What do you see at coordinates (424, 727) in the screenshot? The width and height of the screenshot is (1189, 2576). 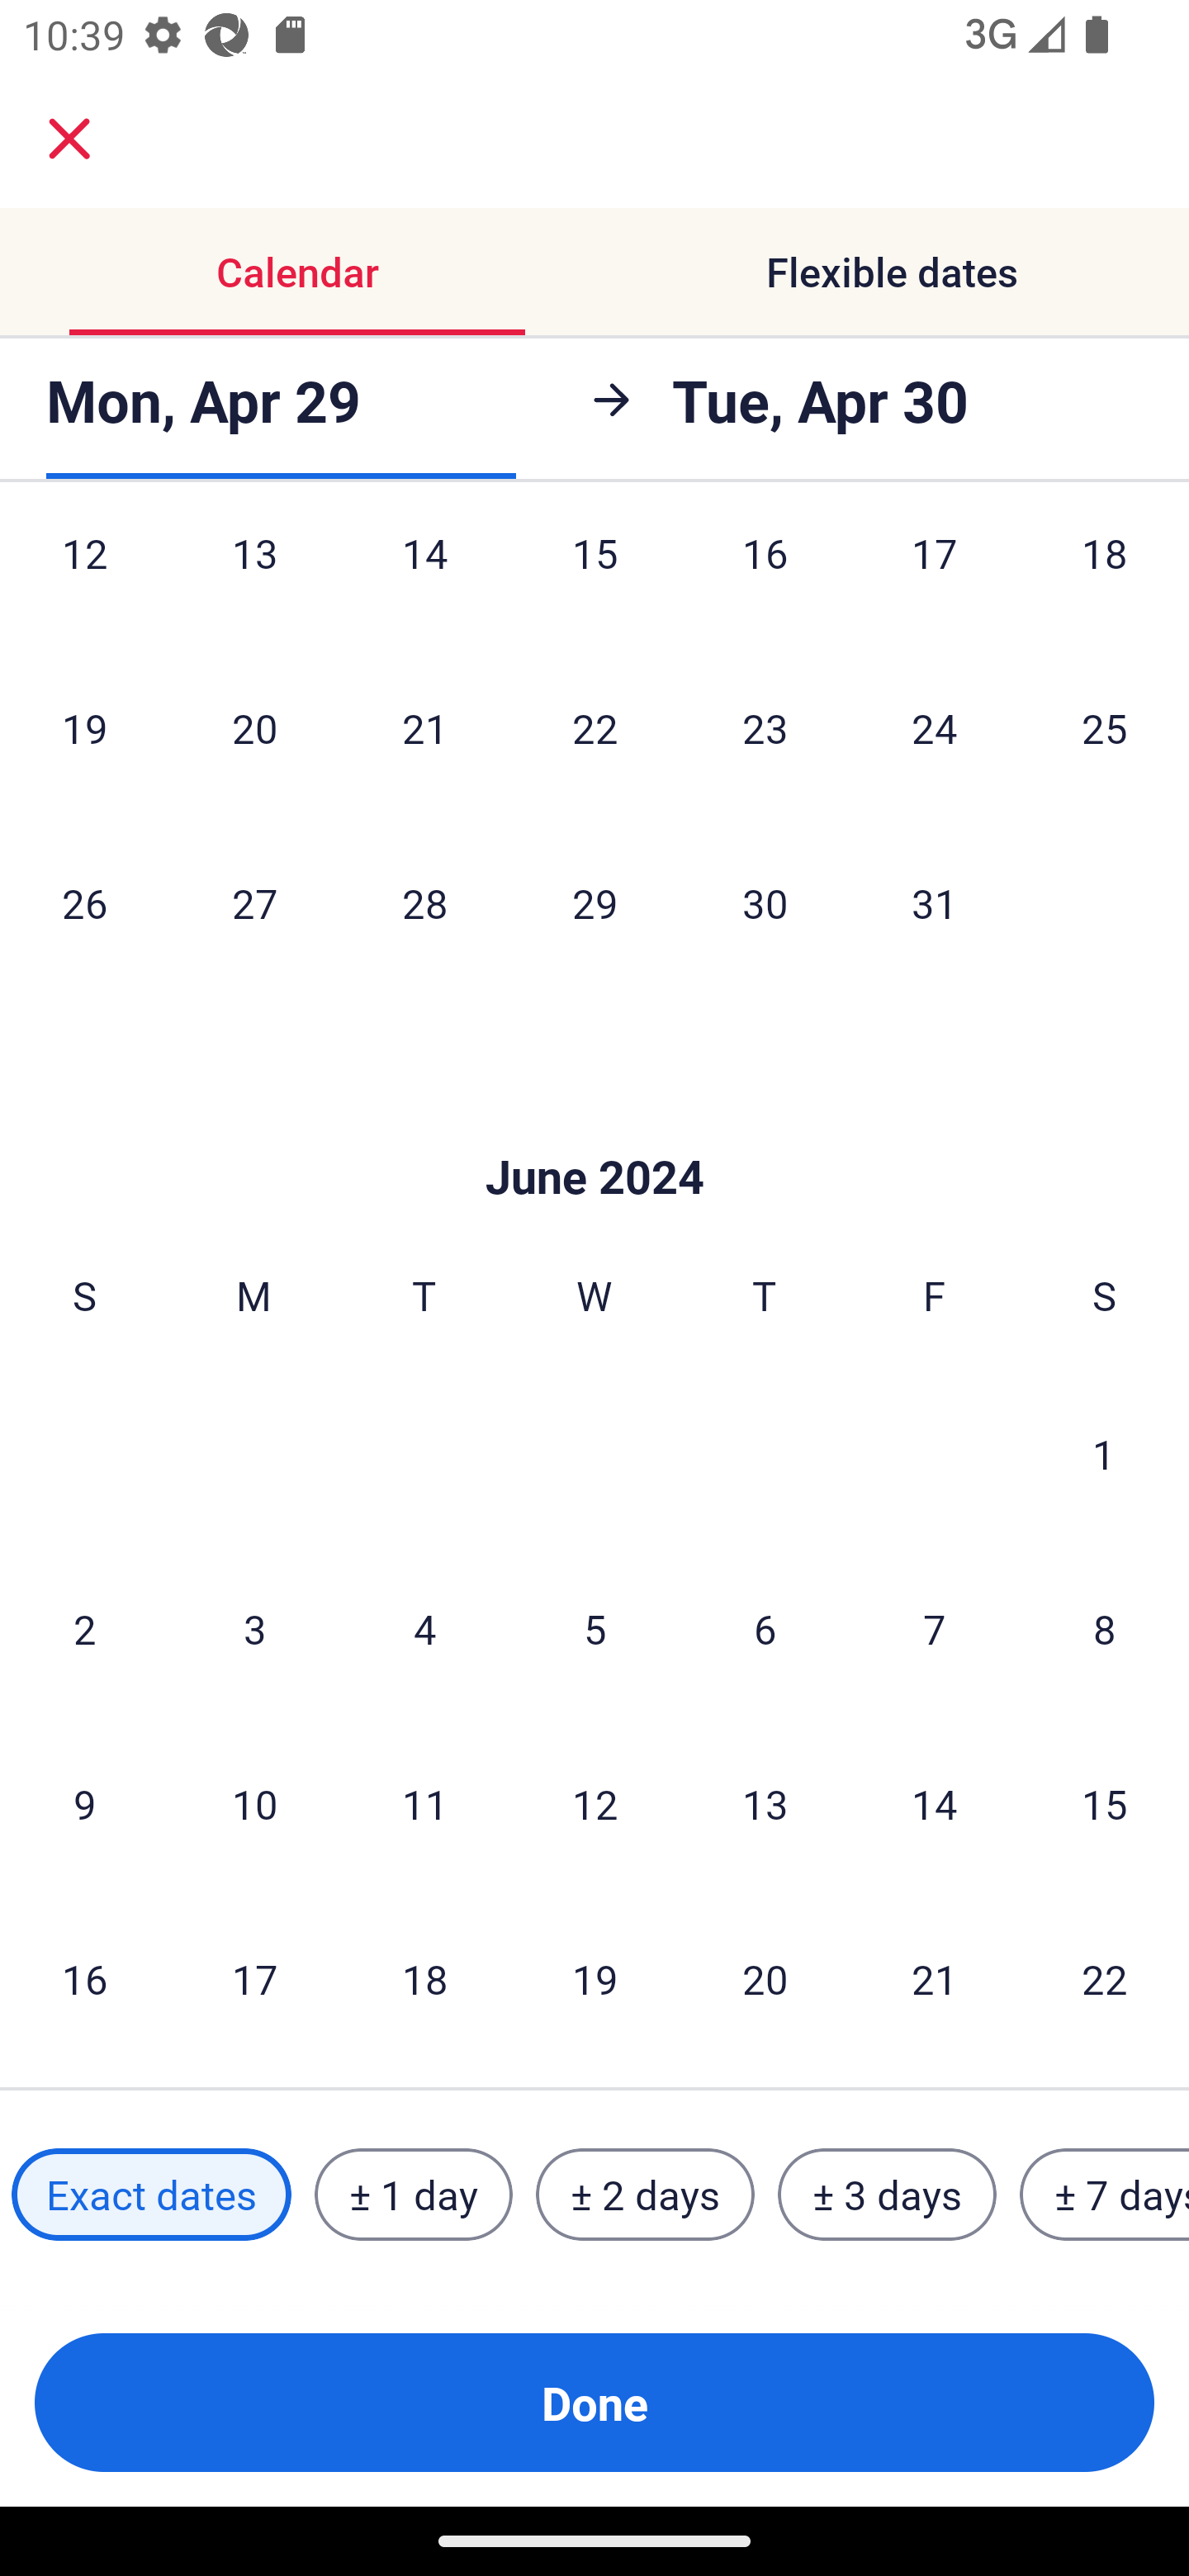 I see `21 Tuesday, May 21, 2024` at bounding box center [424, 727].